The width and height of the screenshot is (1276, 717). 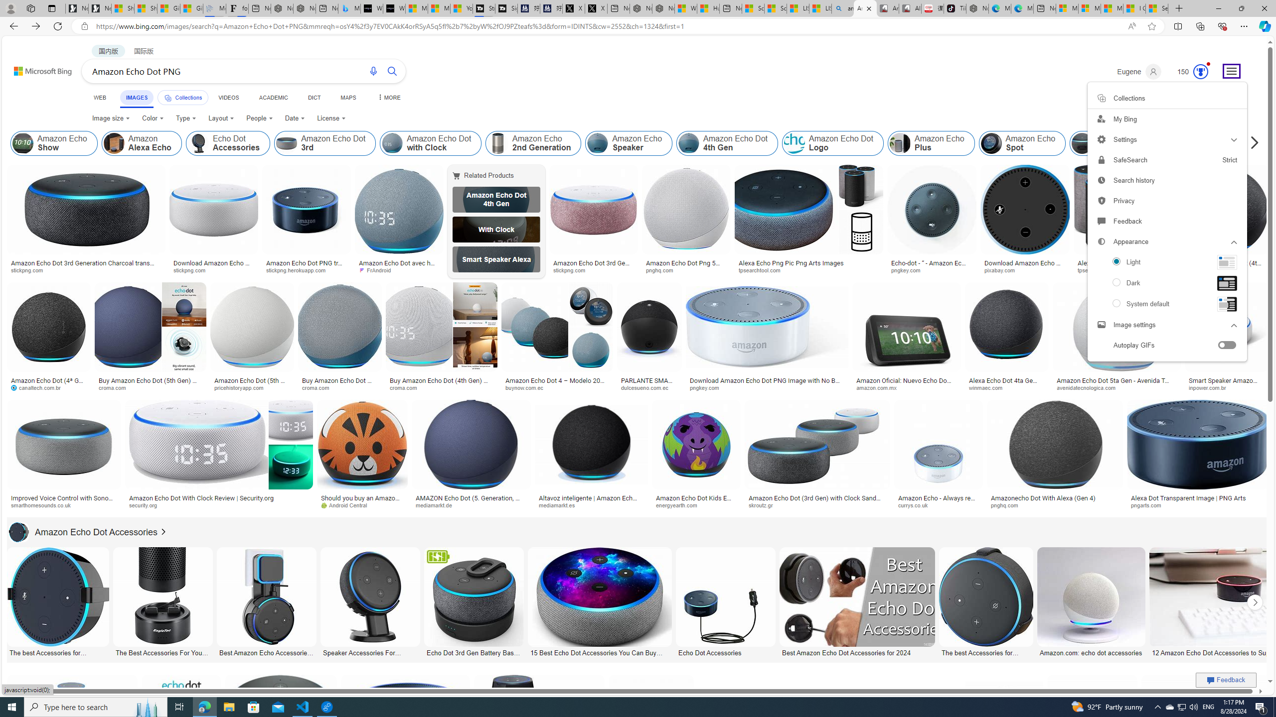 I want to click on Light, so click(x=1167, y=262).